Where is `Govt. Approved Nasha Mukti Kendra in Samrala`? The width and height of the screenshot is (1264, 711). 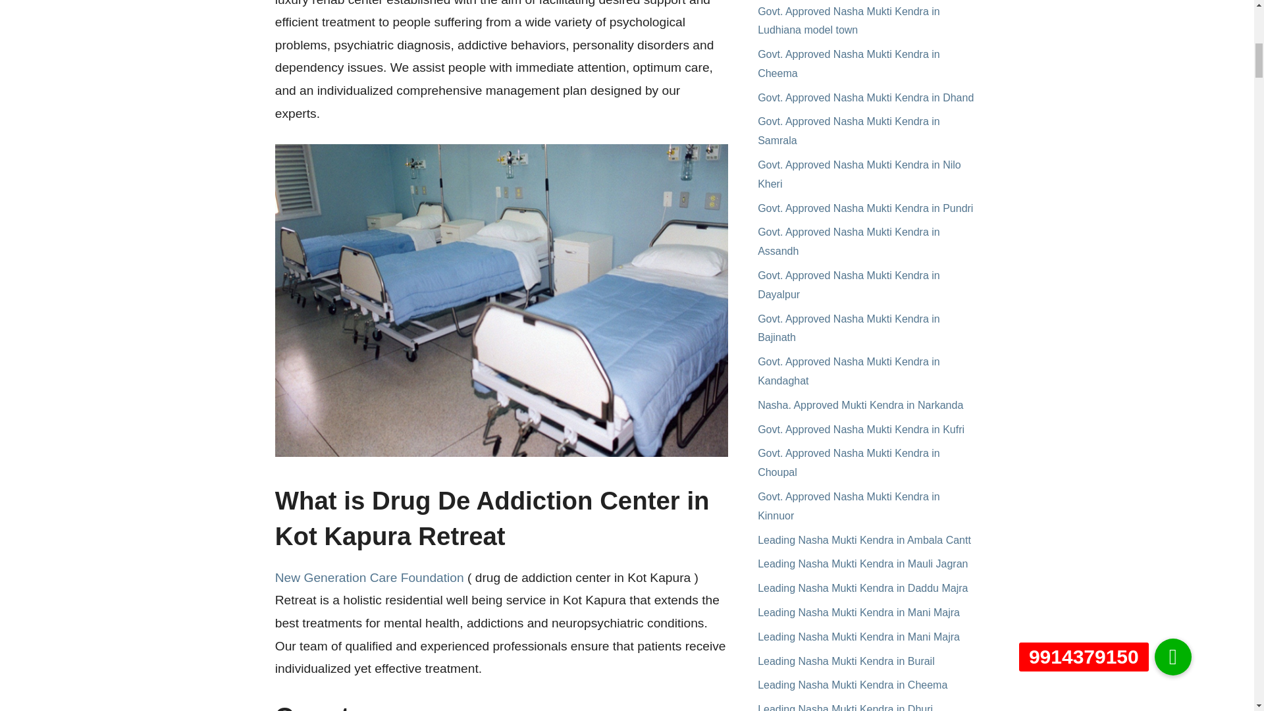
Govt. Approved Nasha Mukti Kendra in Samrala is located at coordinates (849, 131).